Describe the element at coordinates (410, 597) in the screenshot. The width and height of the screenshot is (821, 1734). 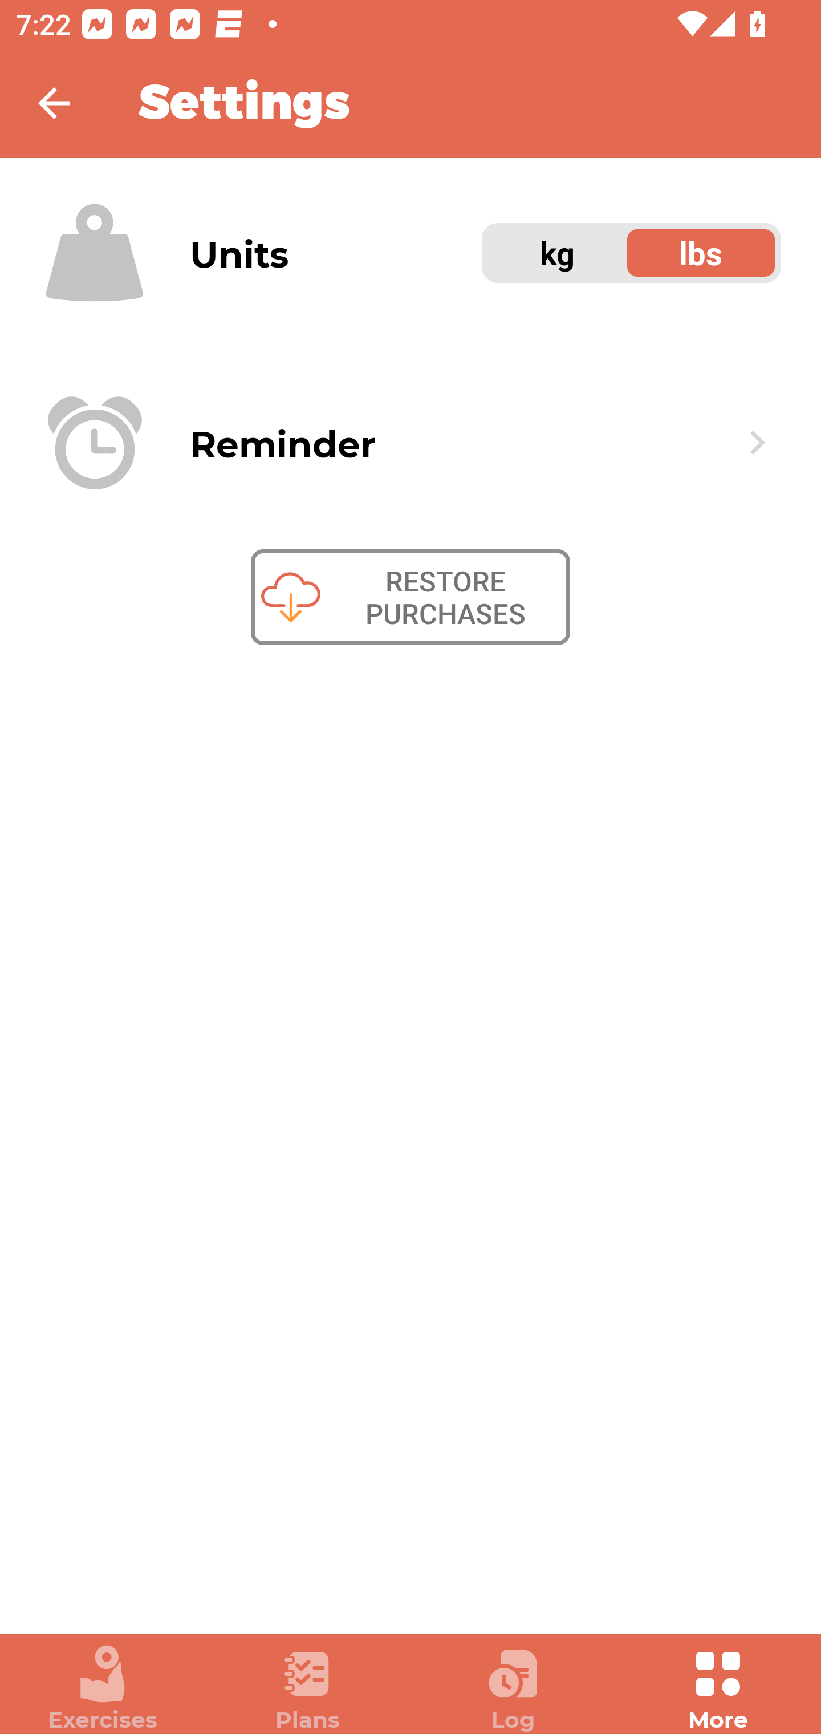
I see `RESTORE PURCHASES` at that location.